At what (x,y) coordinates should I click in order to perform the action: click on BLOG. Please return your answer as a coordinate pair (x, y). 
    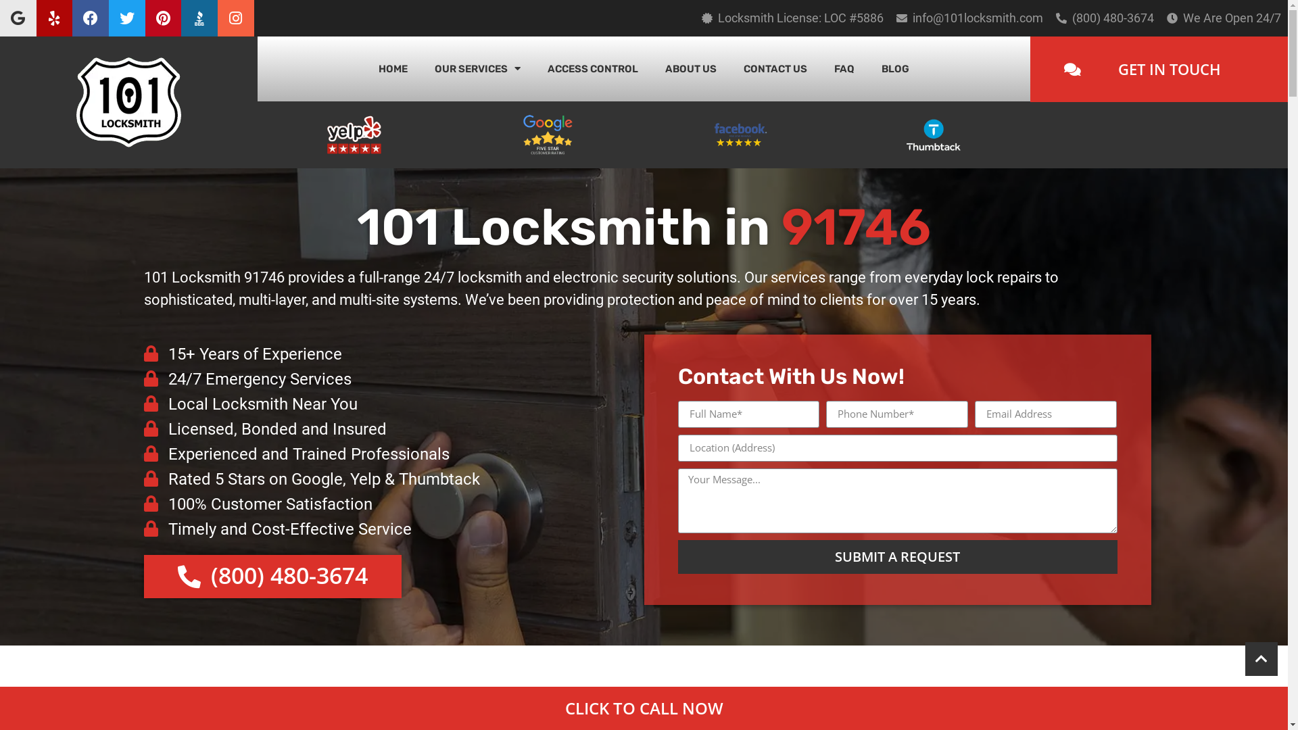
    Looking at the image, I should click on (895, 69).